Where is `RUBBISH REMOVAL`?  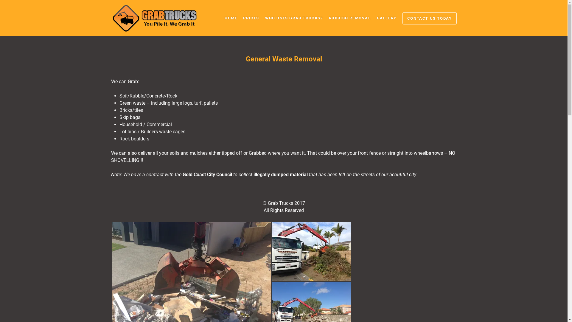 RUBBISH REMOVAL is located at coordinates (350, 18).